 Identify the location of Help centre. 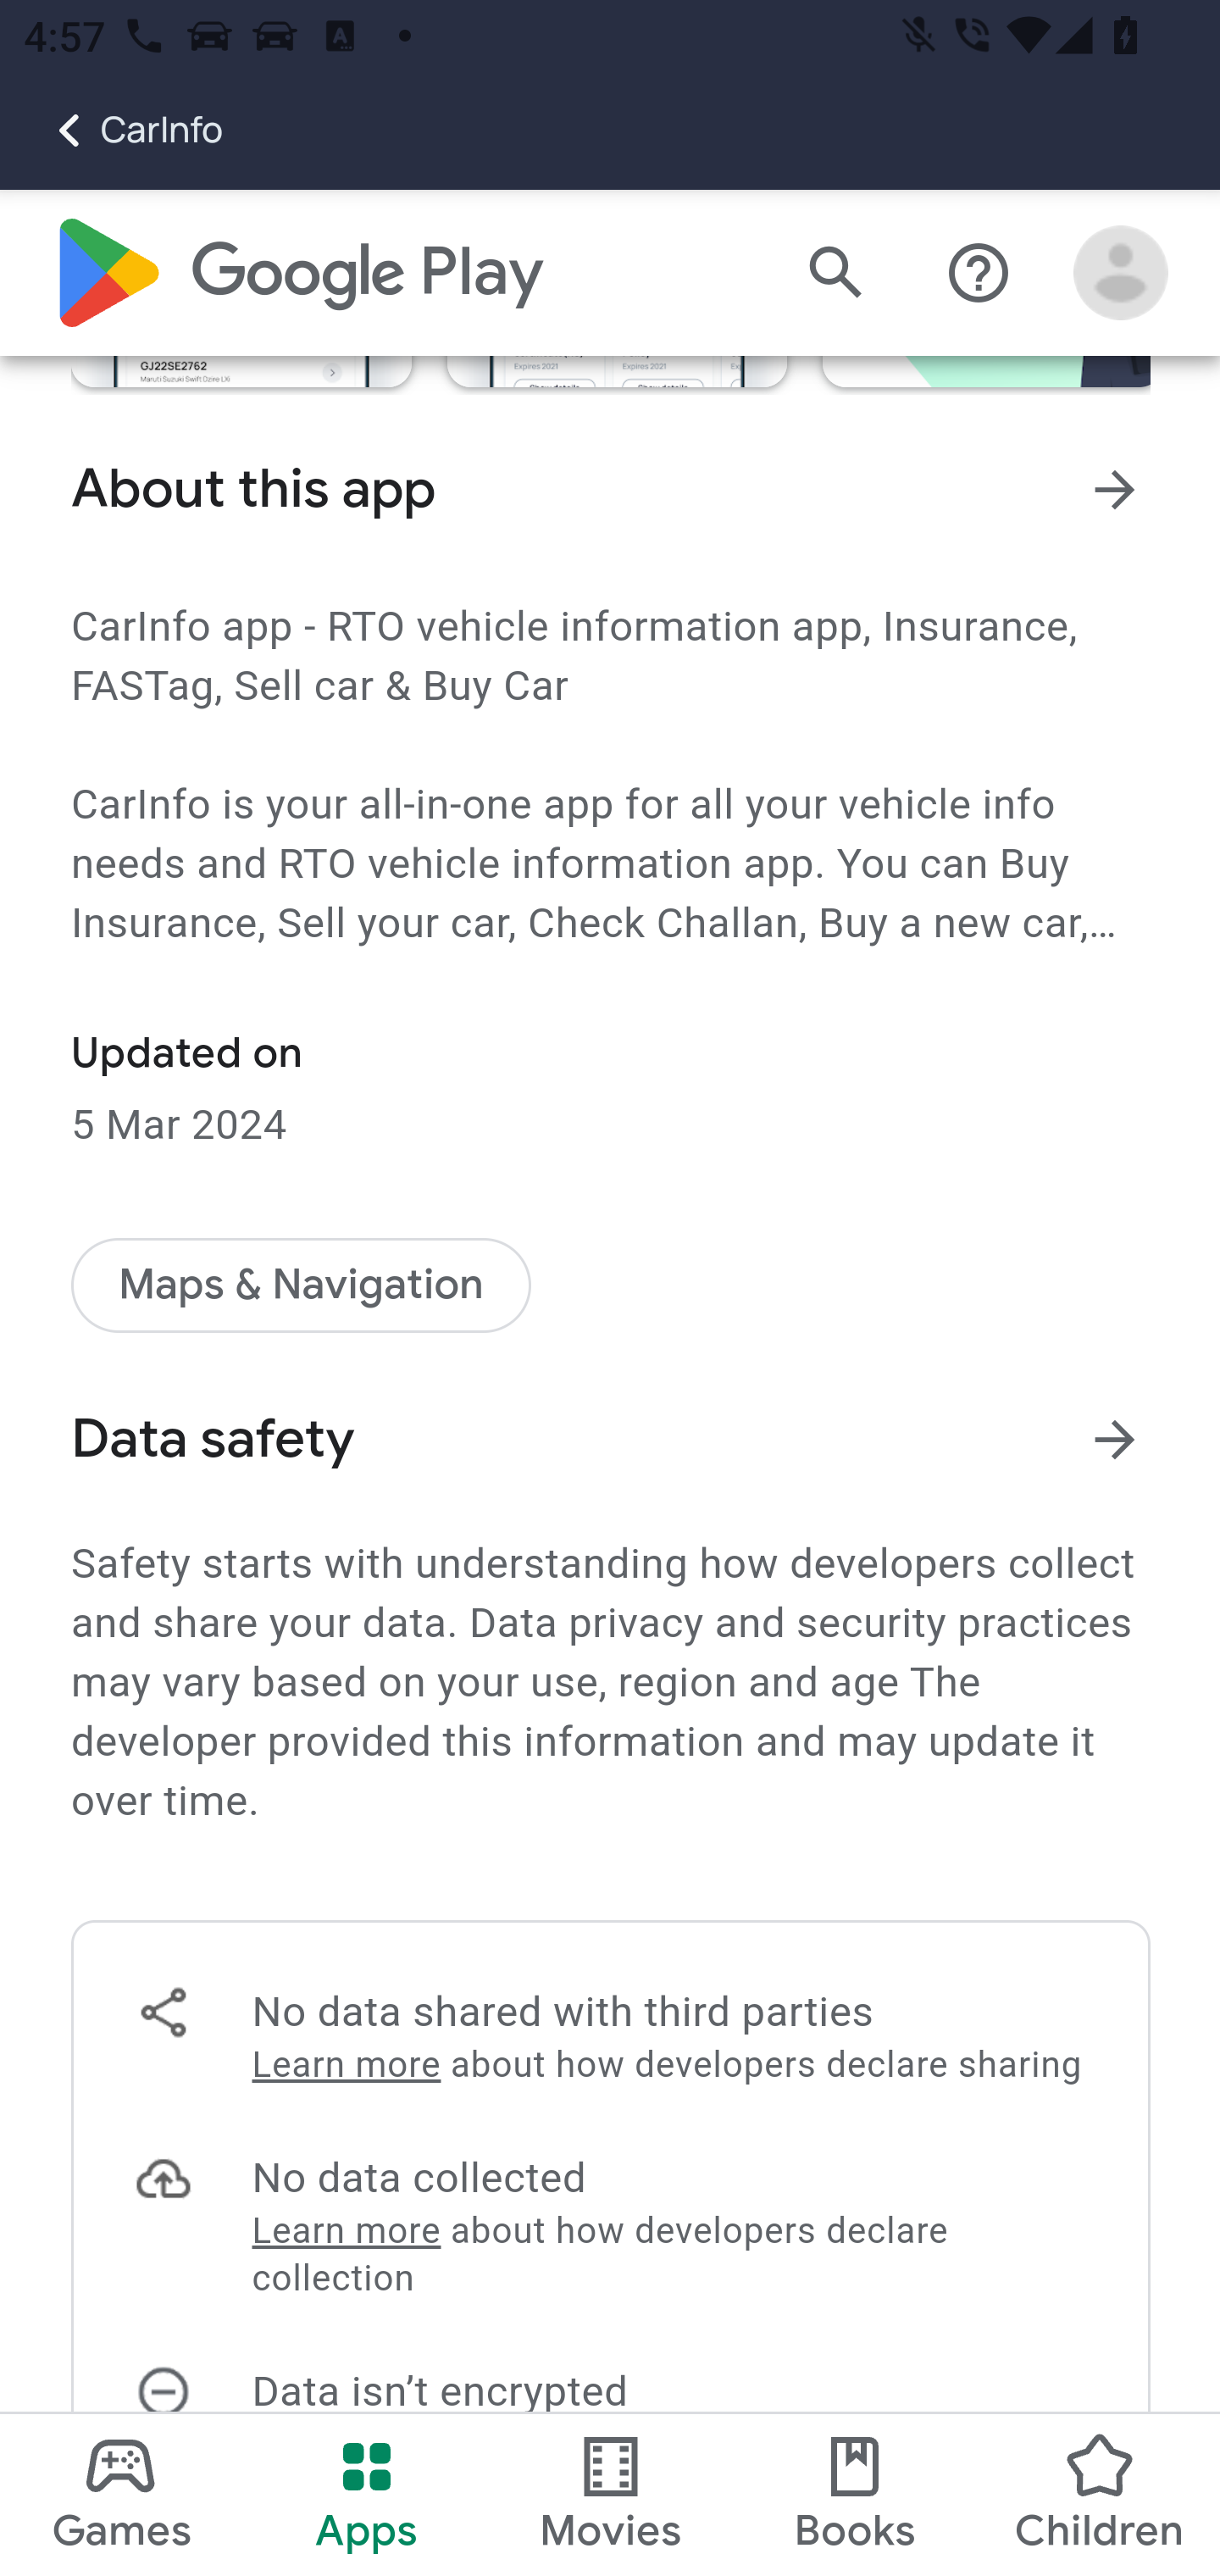
(979, 275).